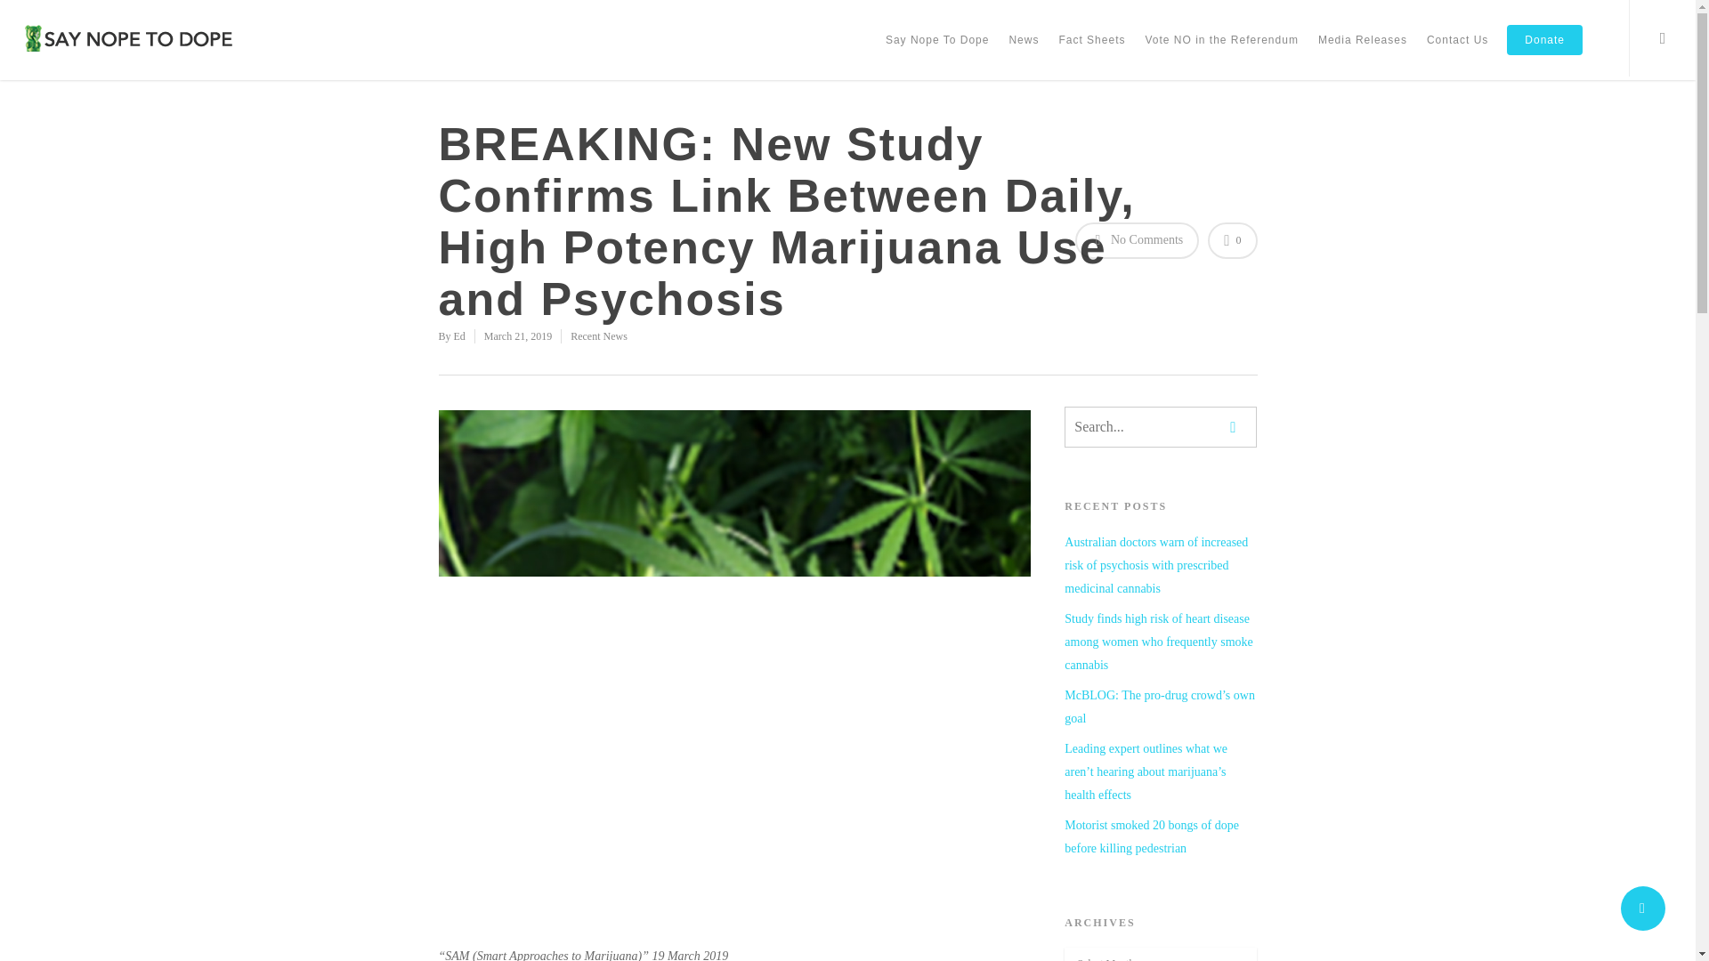 The height and width of the screenshot is (961, 1709). What do you see at coordinates (598, 336) in the screenshot?
I see `Recent News` at bounding box center [598, 336].